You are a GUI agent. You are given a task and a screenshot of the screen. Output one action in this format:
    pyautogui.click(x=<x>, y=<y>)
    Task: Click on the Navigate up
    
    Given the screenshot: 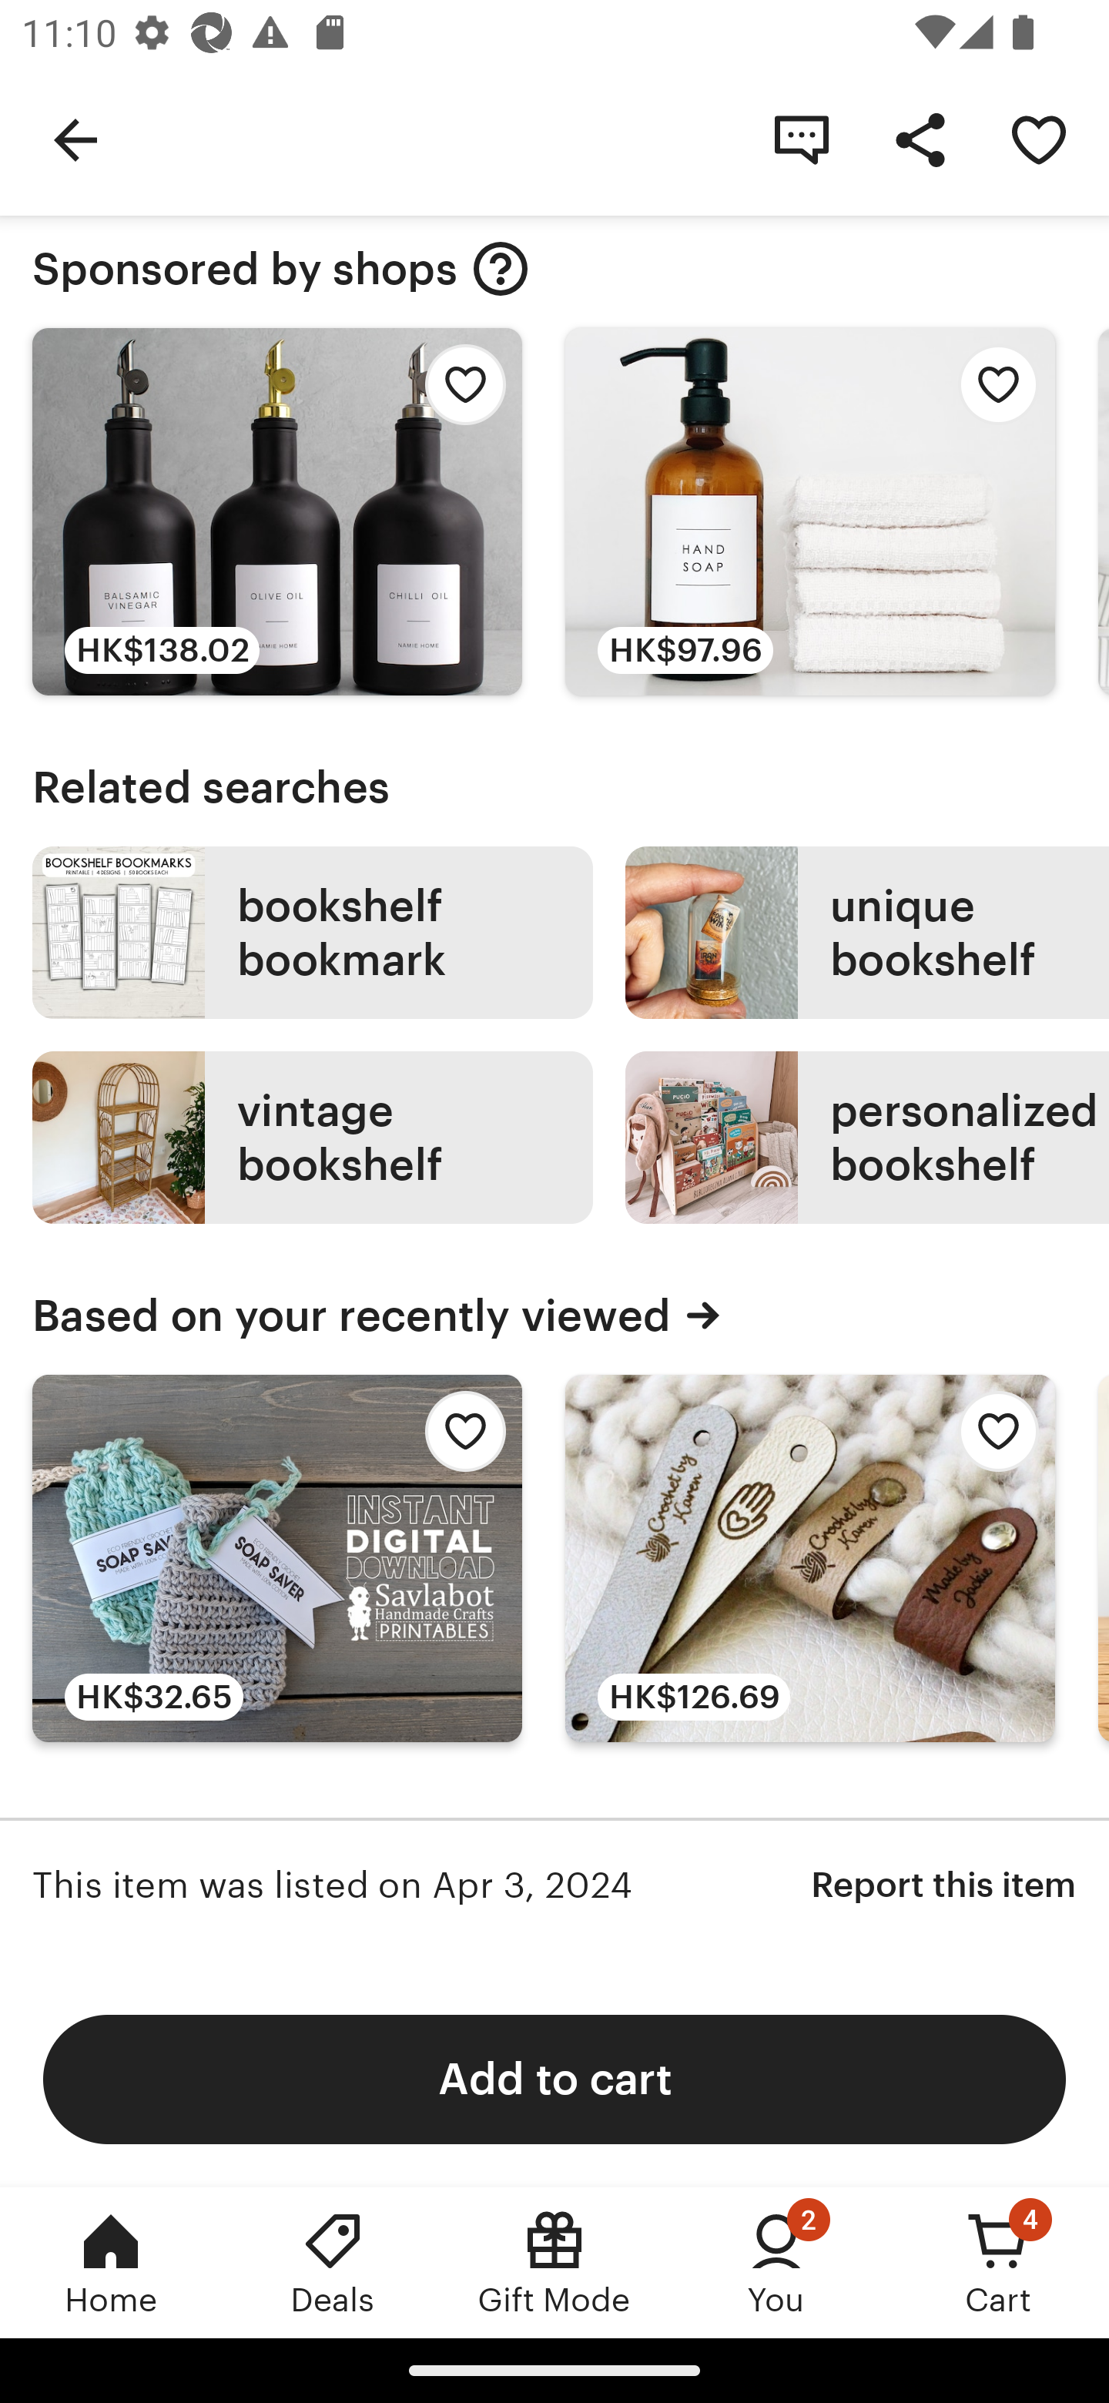 What is the action you would take?
    pyautogui.click(x=75, y=139)
    